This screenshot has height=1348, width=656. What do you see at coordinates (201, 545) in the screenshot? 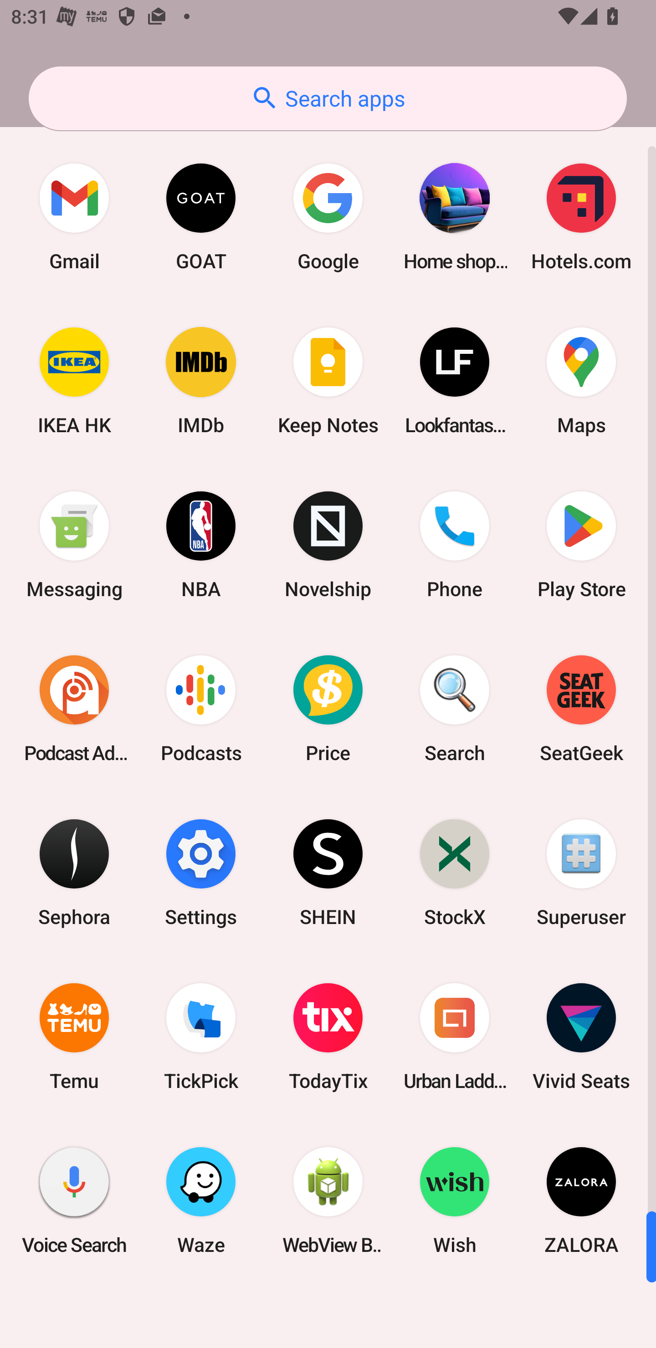
I see `NBA` at bounding box center [201, 545].